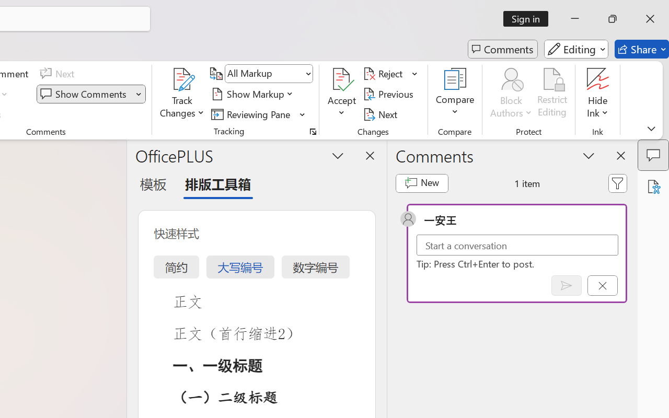 This screenshot has height=418, width=669. Describe the element at coordinates (511, 94) in the screenshot. I see `Block Authors` at that location.